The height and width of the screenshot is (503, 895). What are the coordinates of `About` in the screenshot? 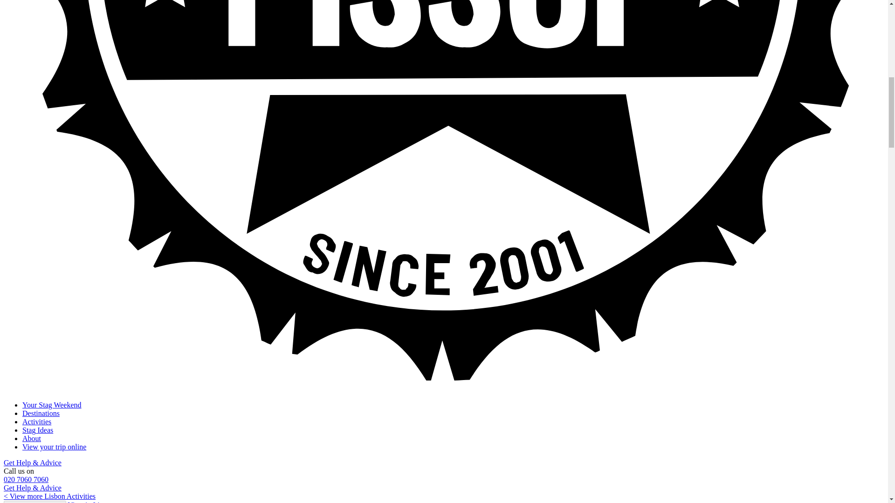 It's located at (32, 439).